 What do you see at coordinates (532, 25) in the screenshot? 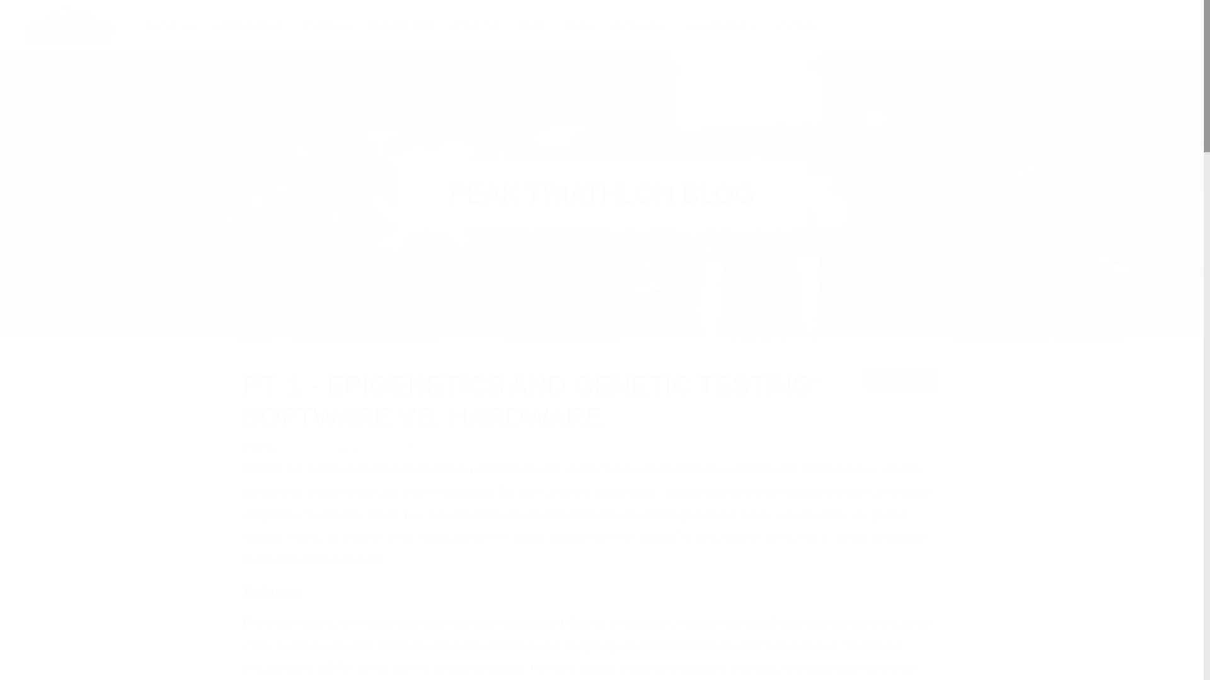
I see `BLOG` at bounding box center [532, 25].